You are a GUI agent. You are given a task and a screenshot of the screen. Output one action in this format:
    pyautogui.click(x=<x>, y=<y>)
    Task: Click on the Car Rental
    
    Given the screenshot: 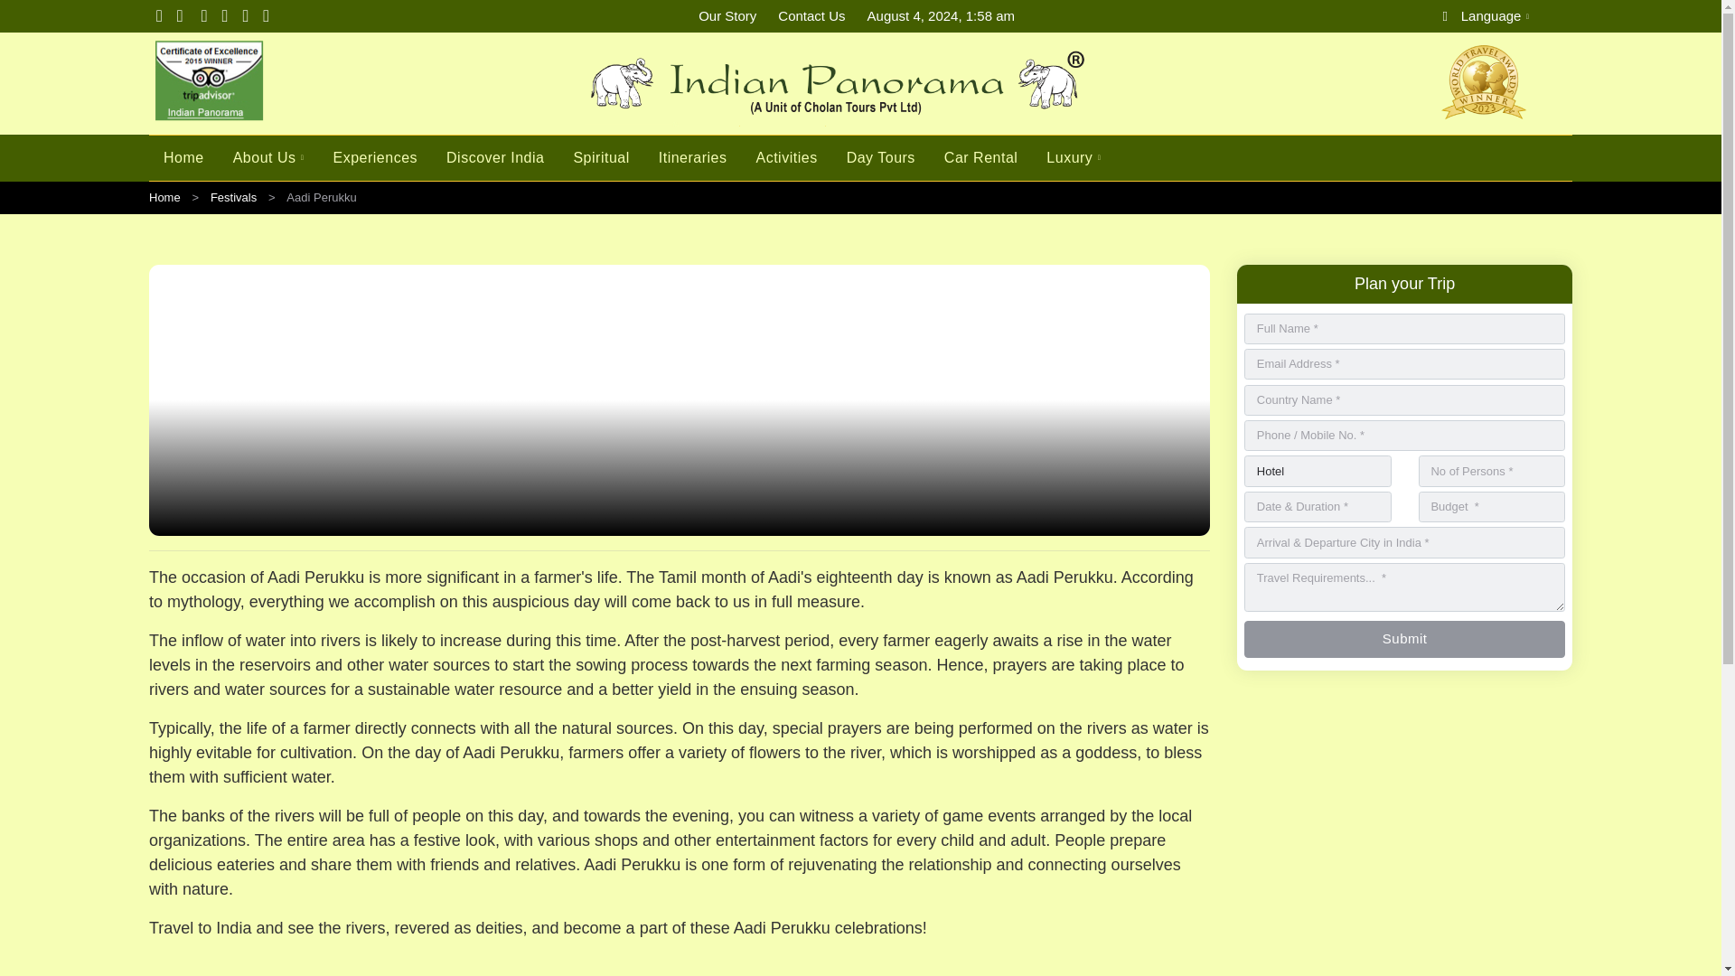 What is the action you would take?
    pyautogui.click(x=981, y=157)
    